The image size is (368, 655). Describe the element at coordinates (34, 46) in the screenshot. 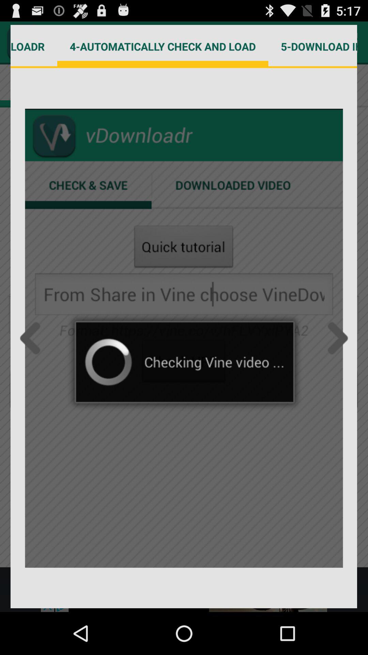

I see `turn off item to the left of the 4 automatically check` at that location.